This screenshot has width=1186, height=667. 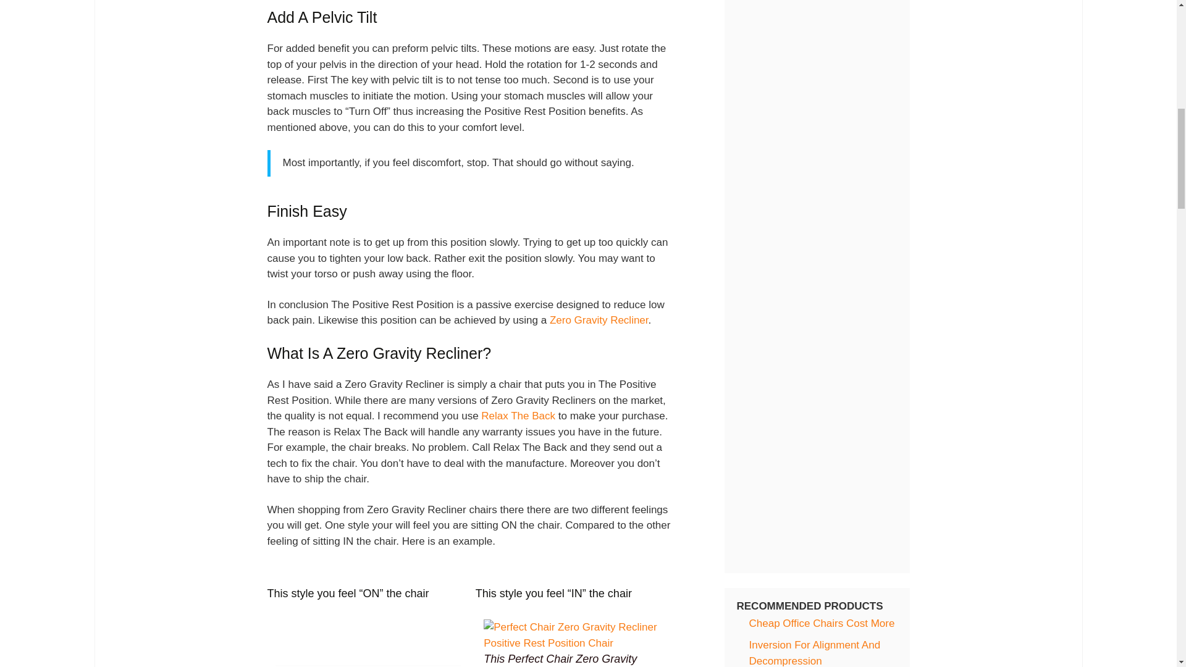 What do you see at coordinates (599, 320) in the screenshot?
I see `Zero Gravity Recliner` at bounding box center [599, 320].